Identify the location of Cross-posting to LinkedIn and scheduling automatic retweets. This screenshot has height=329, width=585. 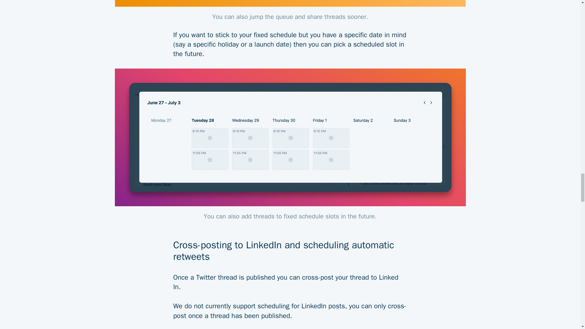
(290, 246).